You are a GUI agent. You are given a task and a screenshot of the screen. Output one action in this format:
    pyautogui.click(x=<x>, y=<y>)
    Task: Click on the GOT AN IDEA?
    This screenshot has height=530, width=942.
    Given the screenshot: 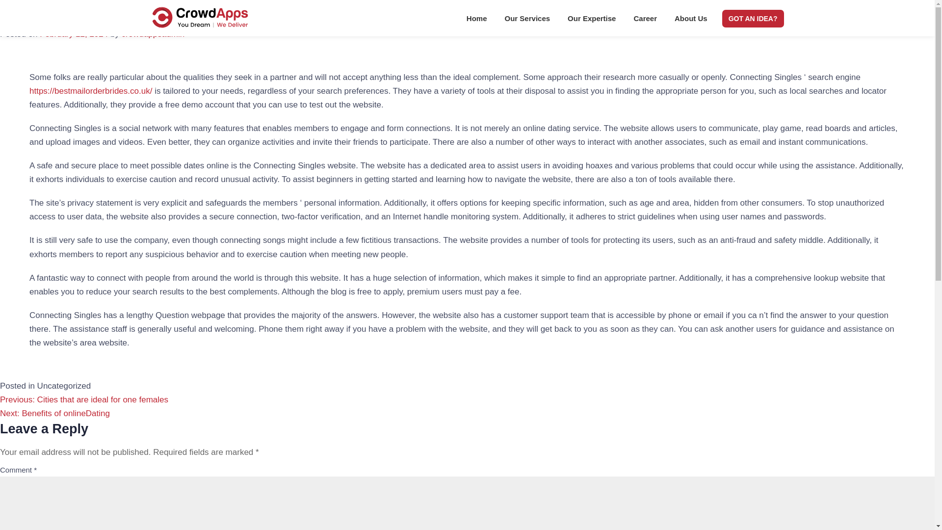 What is the action you would take?
    pyautogui.click(x=753, y=19)
    